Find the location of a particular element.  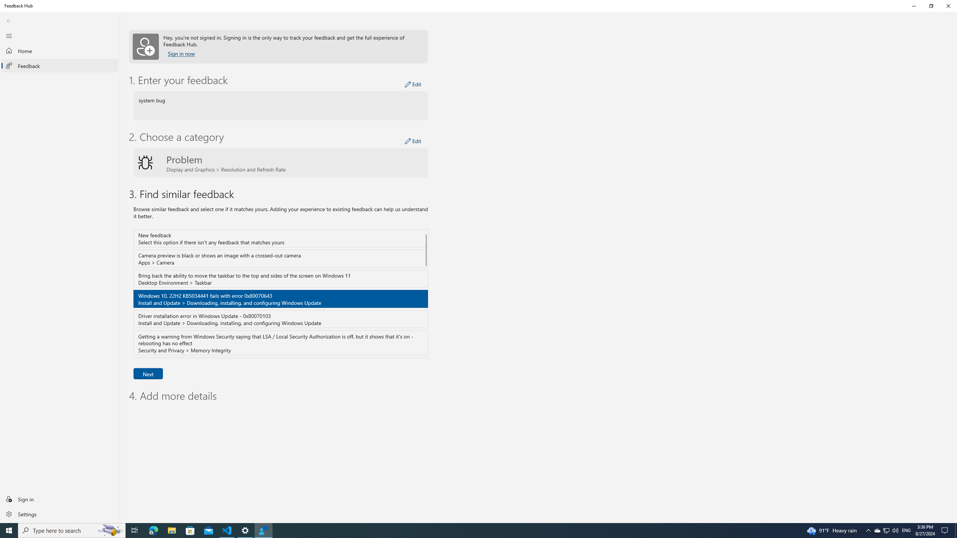

Vertical Large Increase is located at coordinates (955, 276).